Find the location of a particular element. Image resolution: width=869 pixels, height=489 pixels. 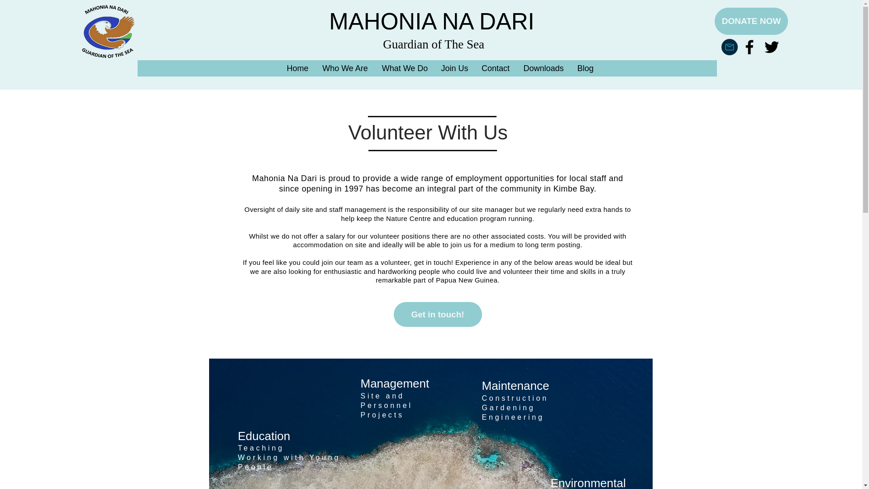

MAHONIA NA DARI is located at coordinates (432, 21).